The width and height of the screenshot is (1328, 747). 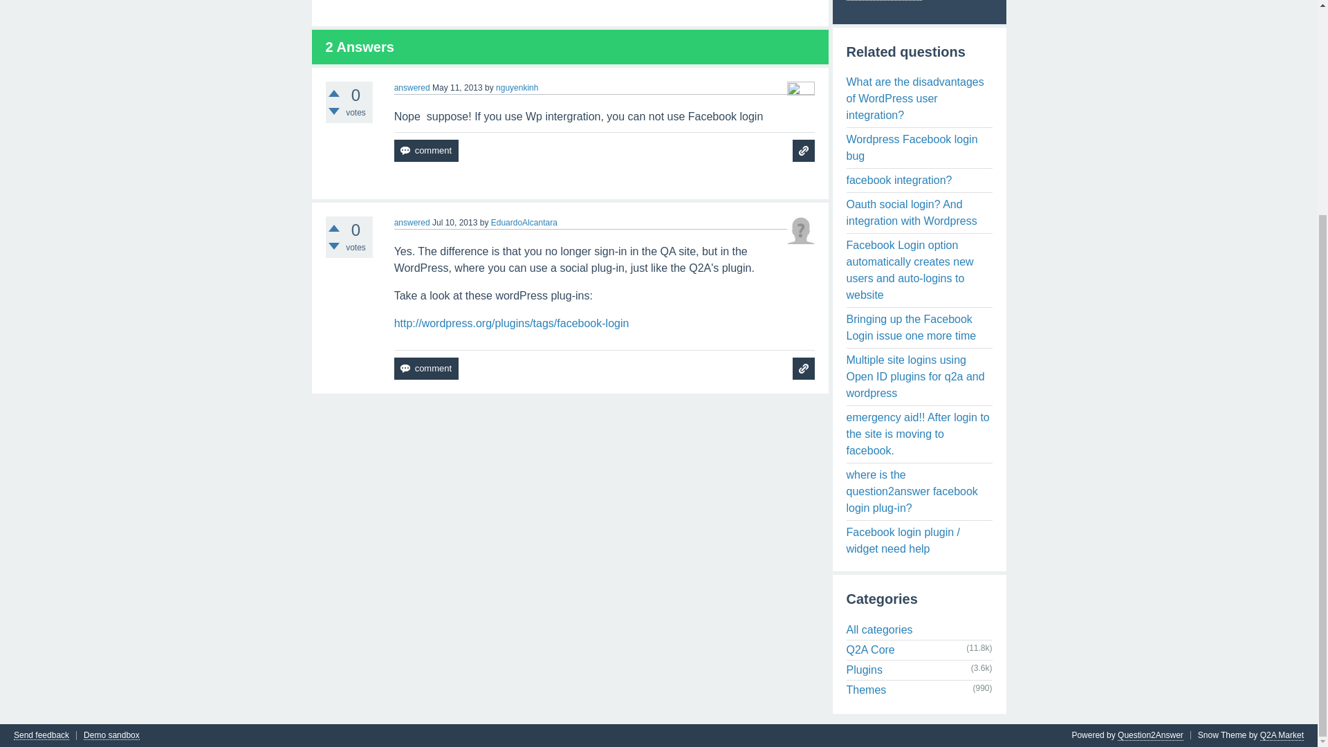 I want to click on Click to vote down, so click(x=333, y=111).